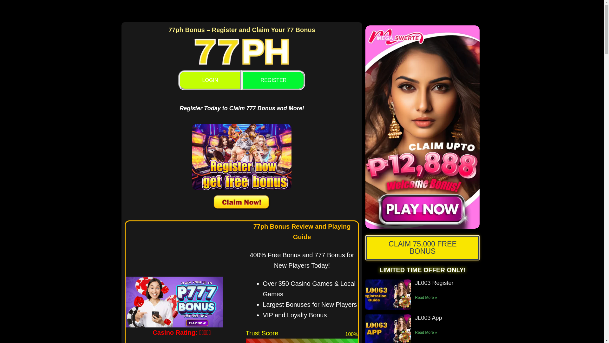 The image size is (609, 343). I want to click on JL003 Register, so click(434, 283).